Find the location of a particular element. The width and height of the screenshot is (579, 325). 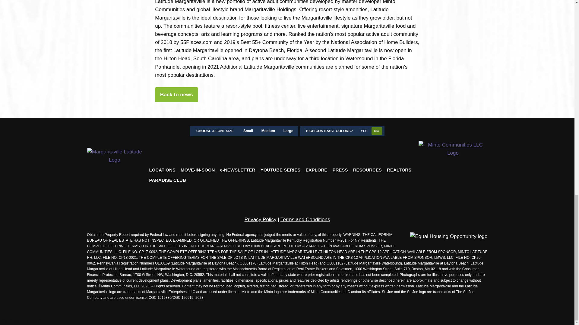

Back to news is located at coordinates (176, 95).